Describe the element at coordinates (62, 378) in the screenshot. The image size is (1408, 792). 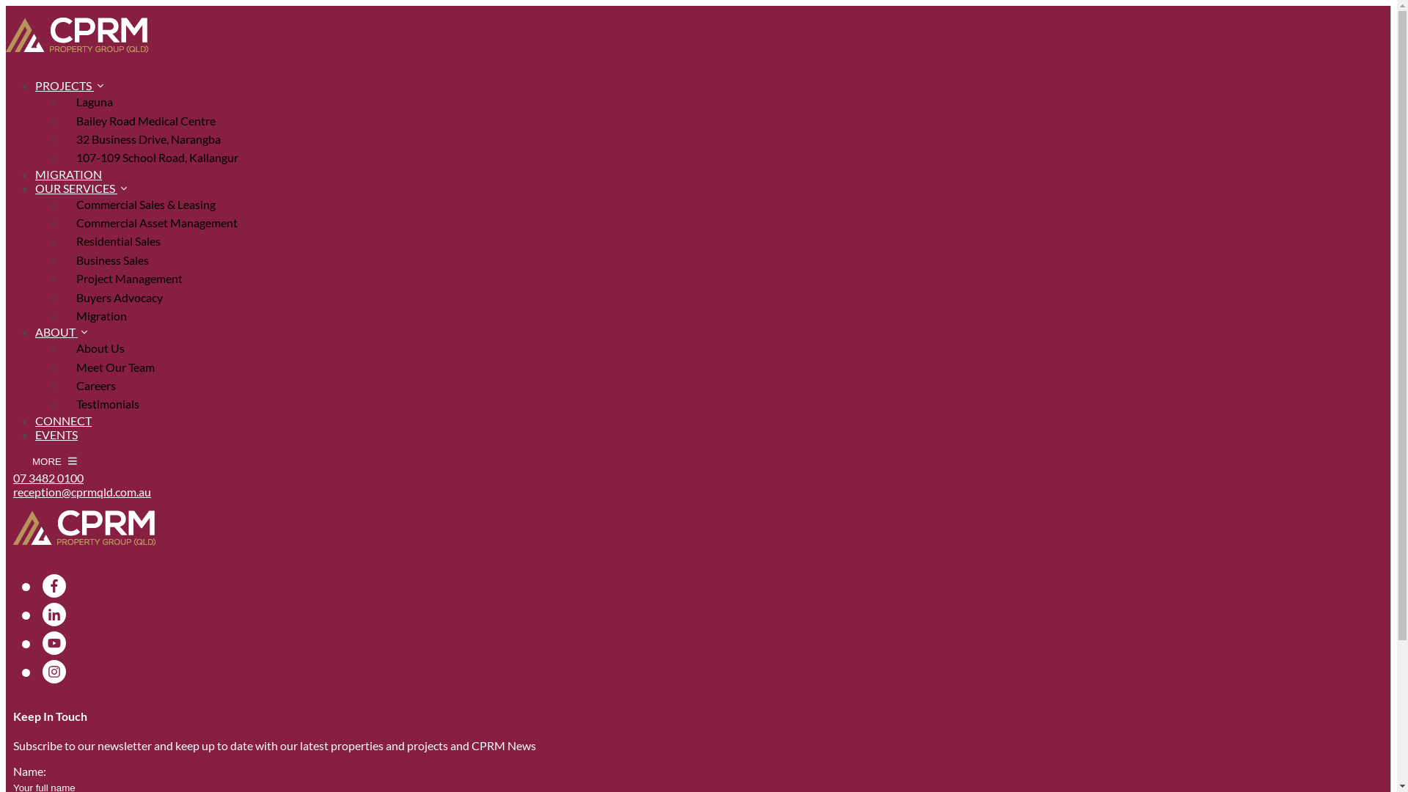
I see `Careers` at that location.